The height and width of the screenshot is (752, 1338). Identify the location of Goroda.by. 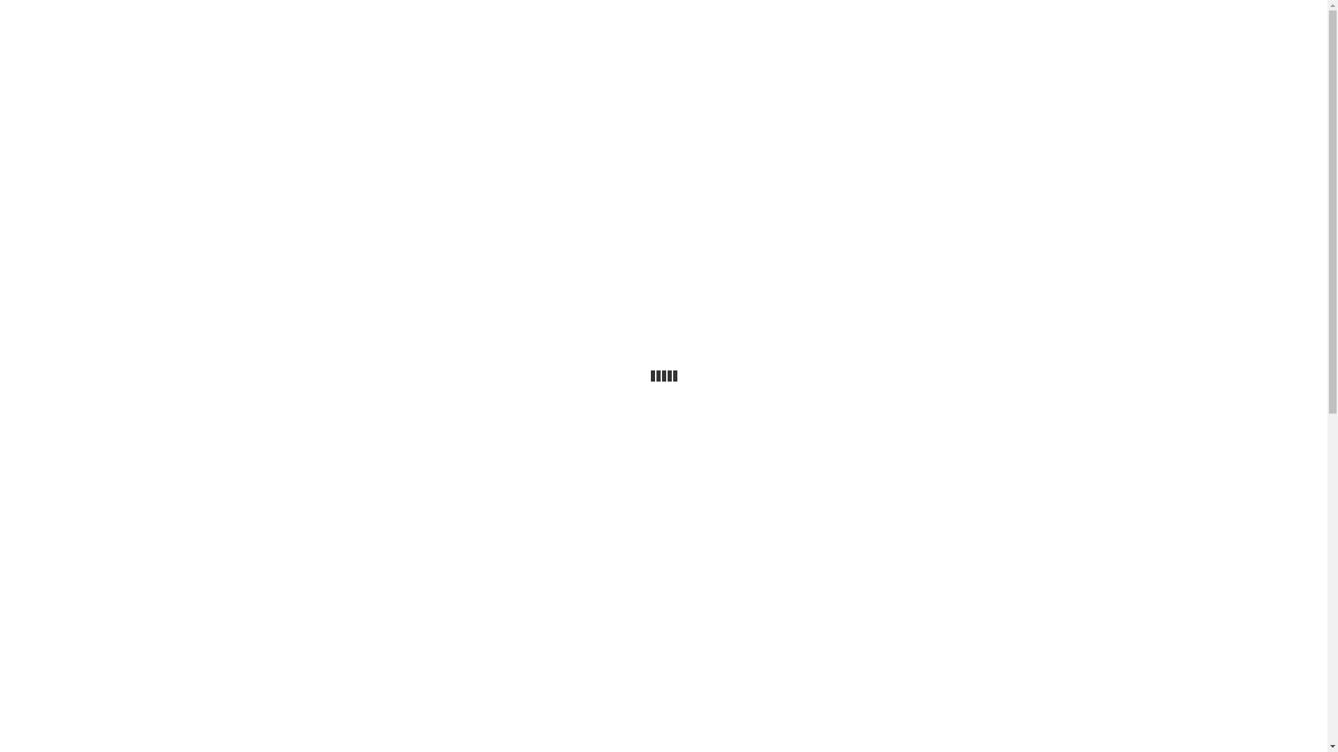
(1034, 16).